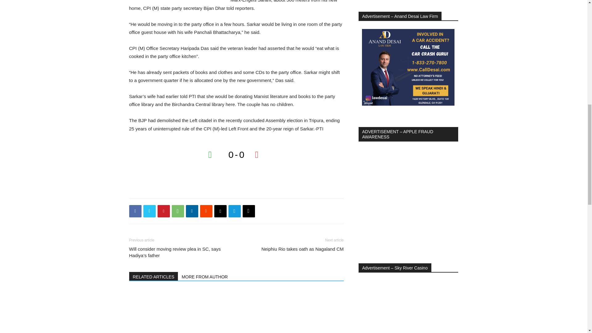 Image resolution: width=592 pixels, height=333 pixels. Describe the element at coordinates (149, 211) in the screenshot. I see `Twitter` at that location.